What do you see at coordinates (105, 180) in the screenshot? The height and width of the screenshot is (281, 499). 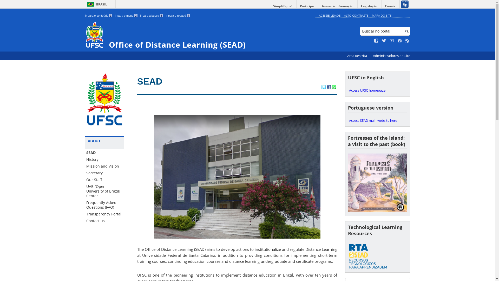 I see `Our Staff` at bounding box center [105, 180].